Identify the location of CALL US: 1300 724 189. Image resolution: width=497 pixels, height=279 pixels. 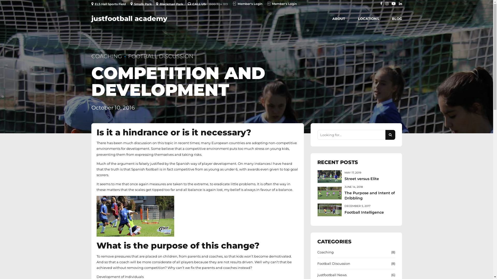
(209, 4).